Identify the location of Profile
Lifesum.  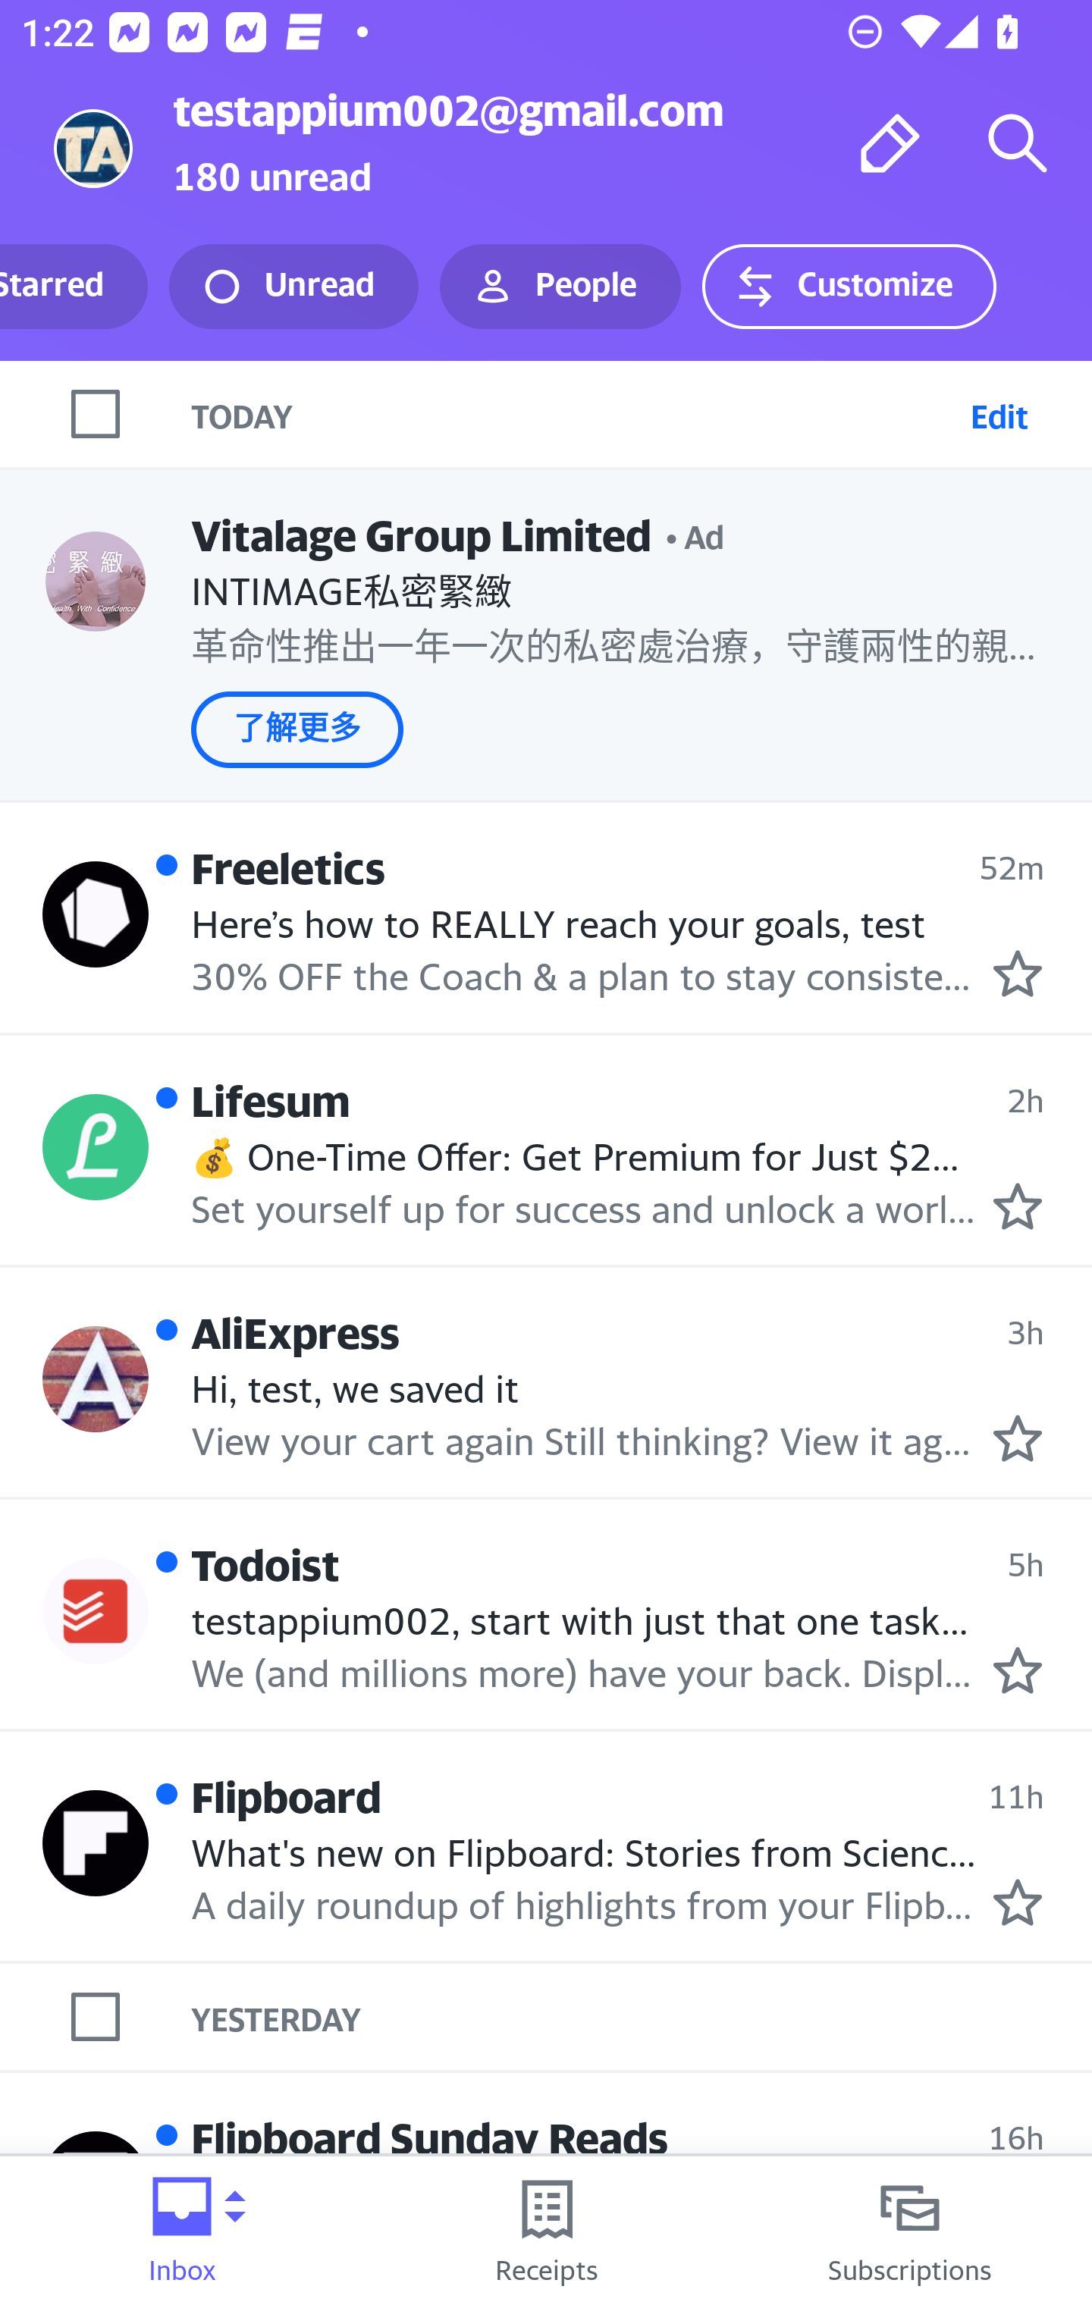
(96, 1148).